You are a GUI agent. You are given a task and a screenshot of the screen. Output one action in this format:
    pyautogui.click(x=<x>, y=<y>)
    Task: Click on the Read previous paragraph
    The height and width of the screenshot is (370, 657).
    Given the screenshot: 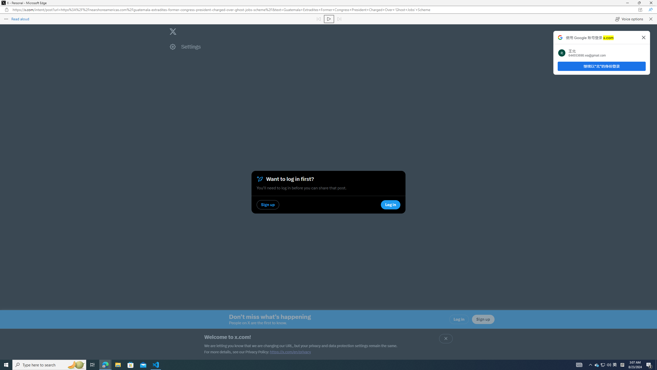 What is the action you would take?
    pyautogui.click(x=319, y=19)
    